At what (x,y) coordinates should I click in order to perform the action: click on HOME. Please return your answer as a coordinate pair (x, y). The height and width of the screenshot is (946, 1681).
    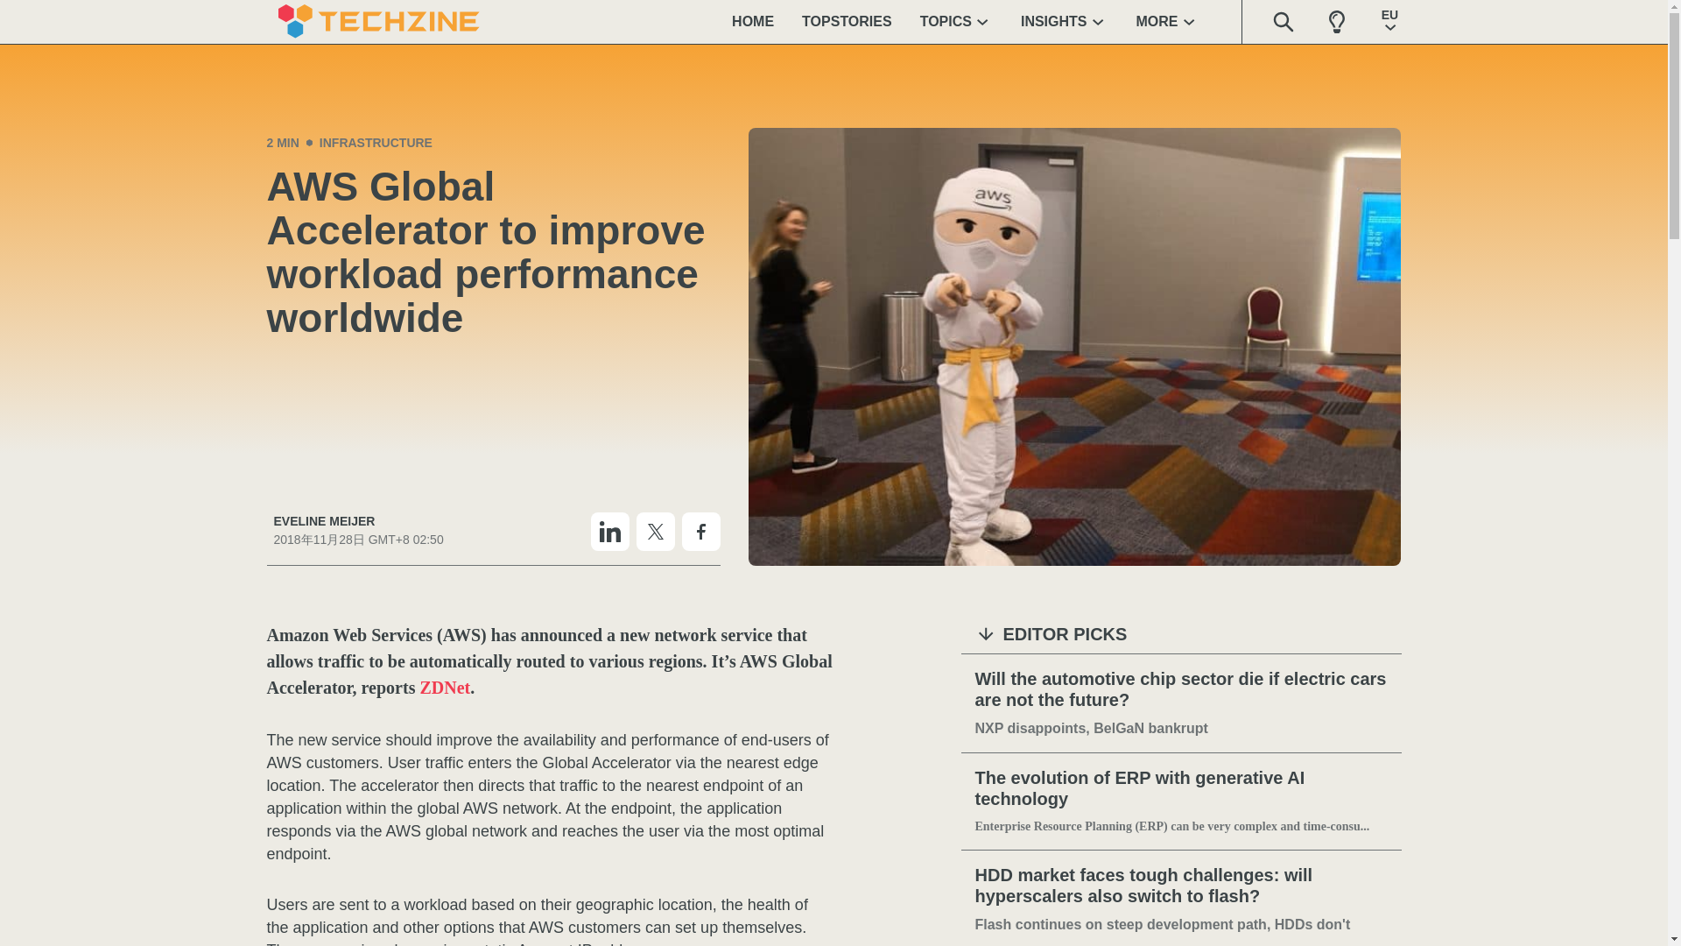
    Looking at the image, I should click on (753, 21).